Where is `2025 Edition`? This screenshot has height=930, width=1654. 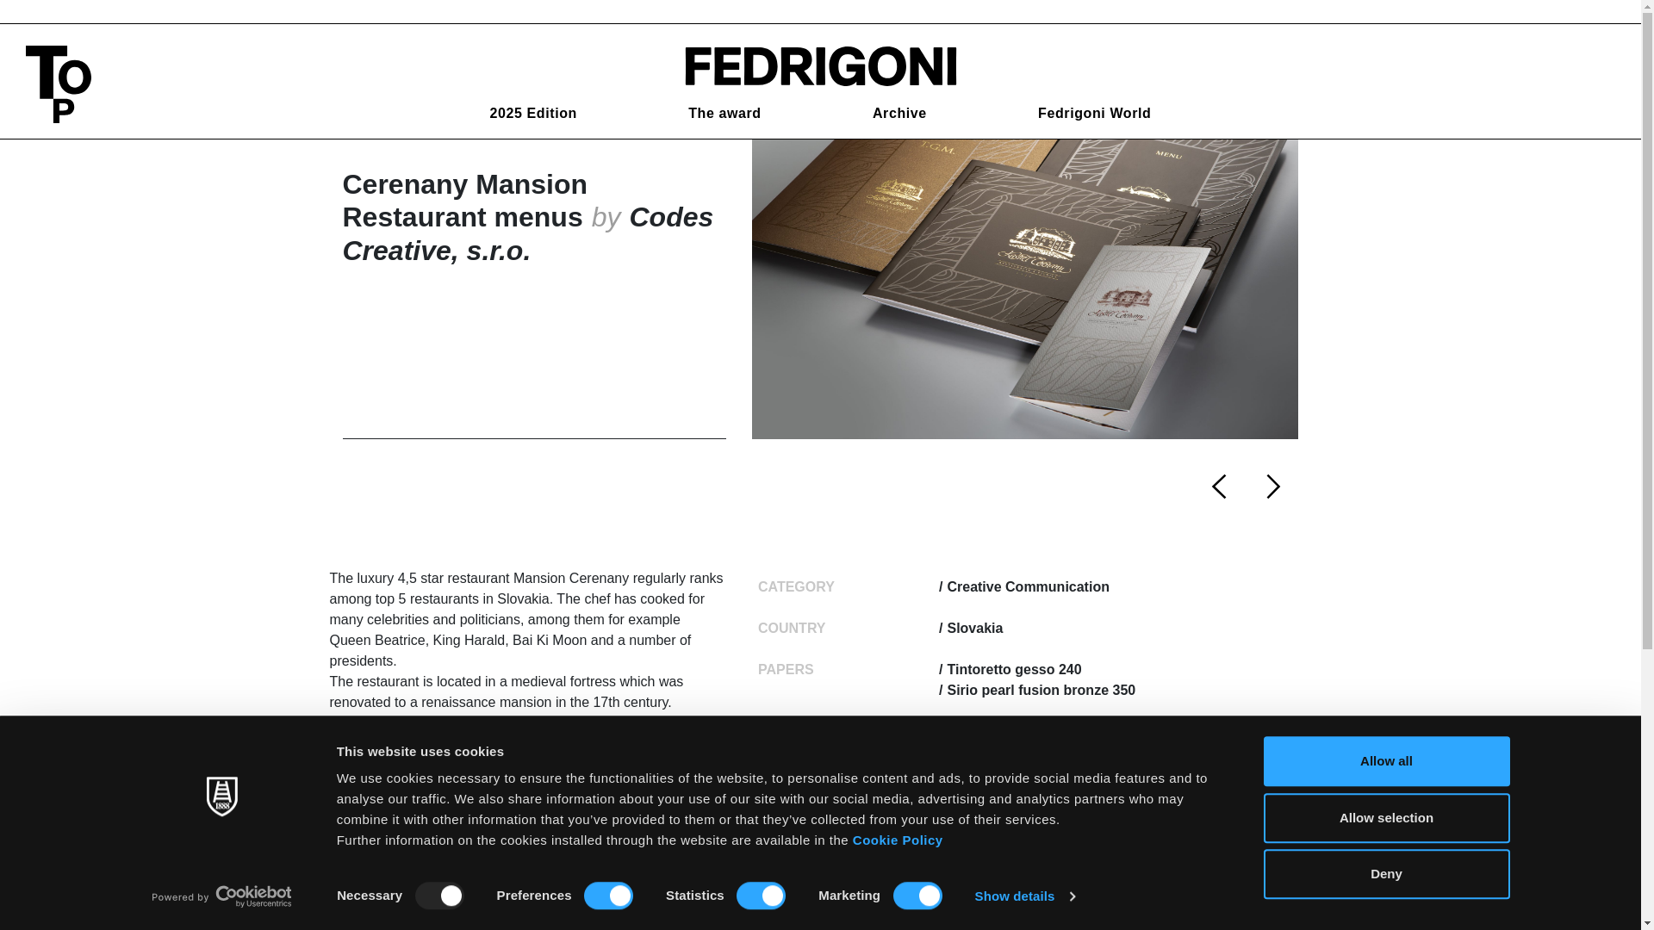
2025 Edition is located at coordinates (532, 114).